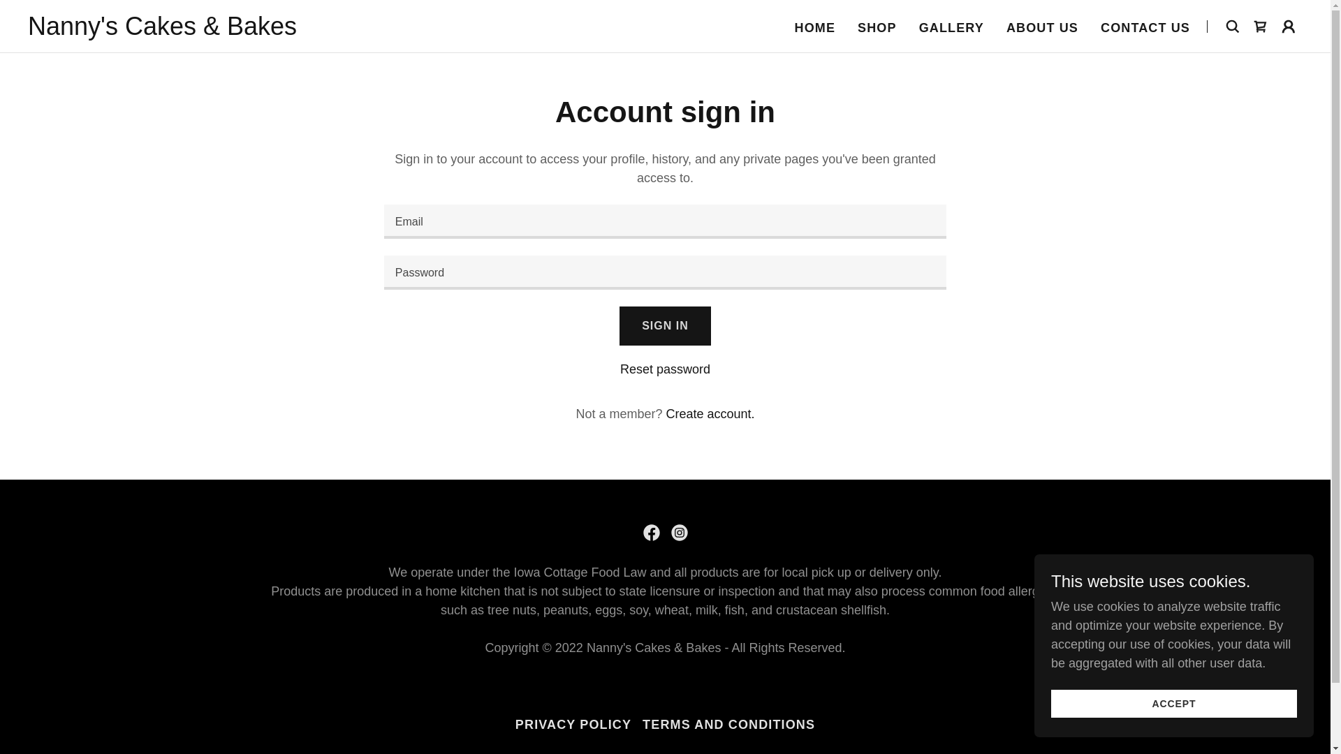  What do you see at coordinates (710, 413) in the screenshot?
I see `Create account.` at bounding box center [710, 413].